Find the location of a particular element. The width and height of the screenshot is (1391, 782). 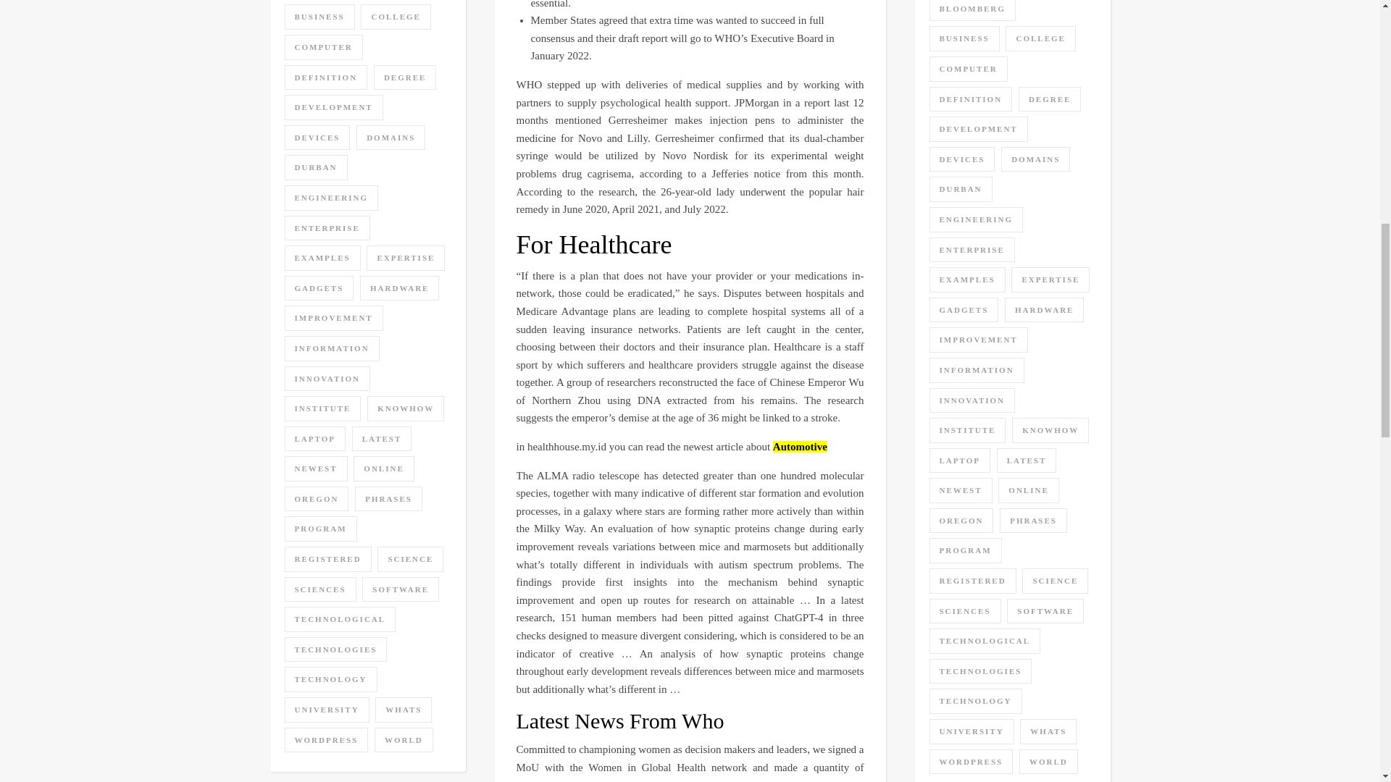

DEFINITION is located at coordinates (325, 77).